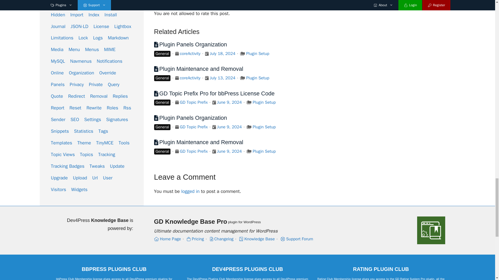 This screenshot has height=280, width=499. Describe the element at coordinates (397, 4) in the screenshot. I see `Helpful count` at that location.